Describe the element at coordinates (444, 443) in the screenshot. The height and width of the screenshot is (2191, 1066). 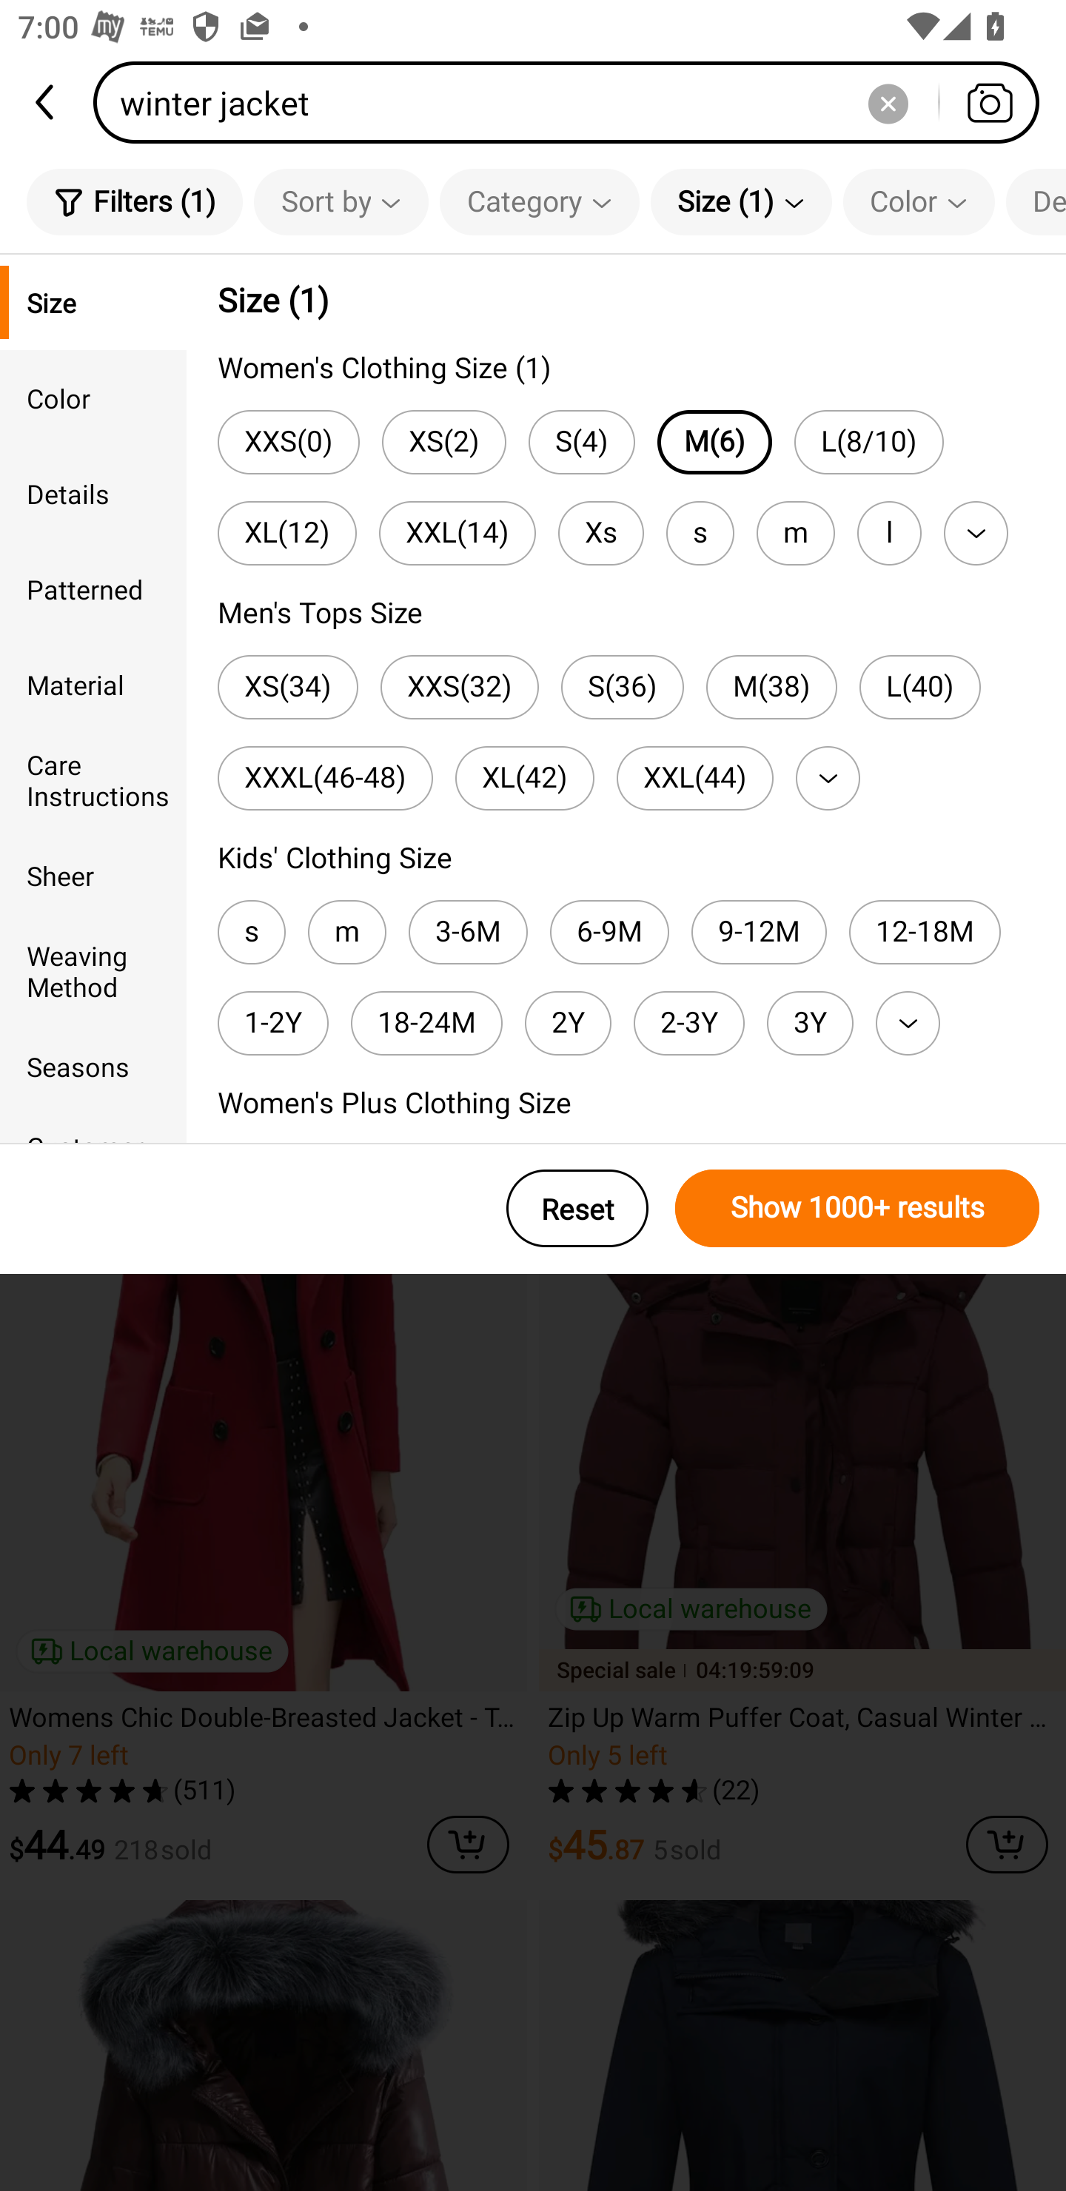
I see `XS(2)` at that location.